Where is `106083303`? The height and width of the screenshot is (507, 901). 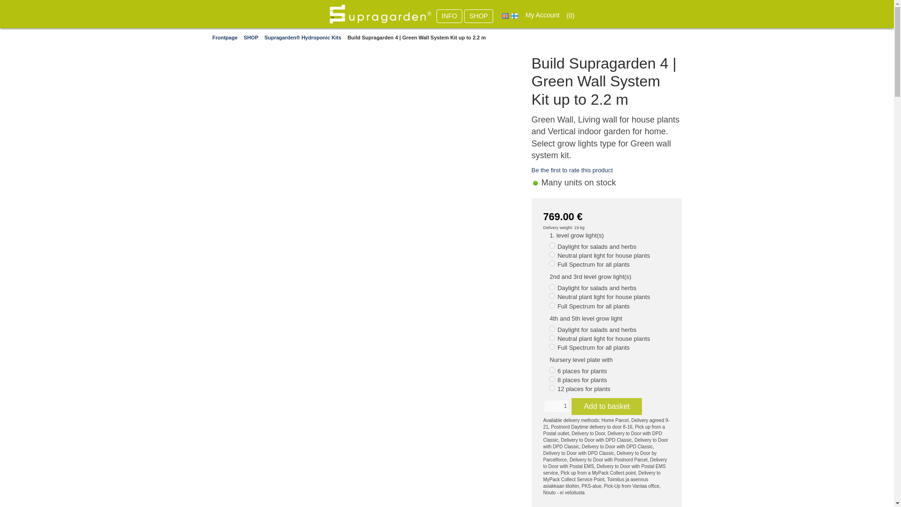
106083303 is located at coordinates (552, 254).